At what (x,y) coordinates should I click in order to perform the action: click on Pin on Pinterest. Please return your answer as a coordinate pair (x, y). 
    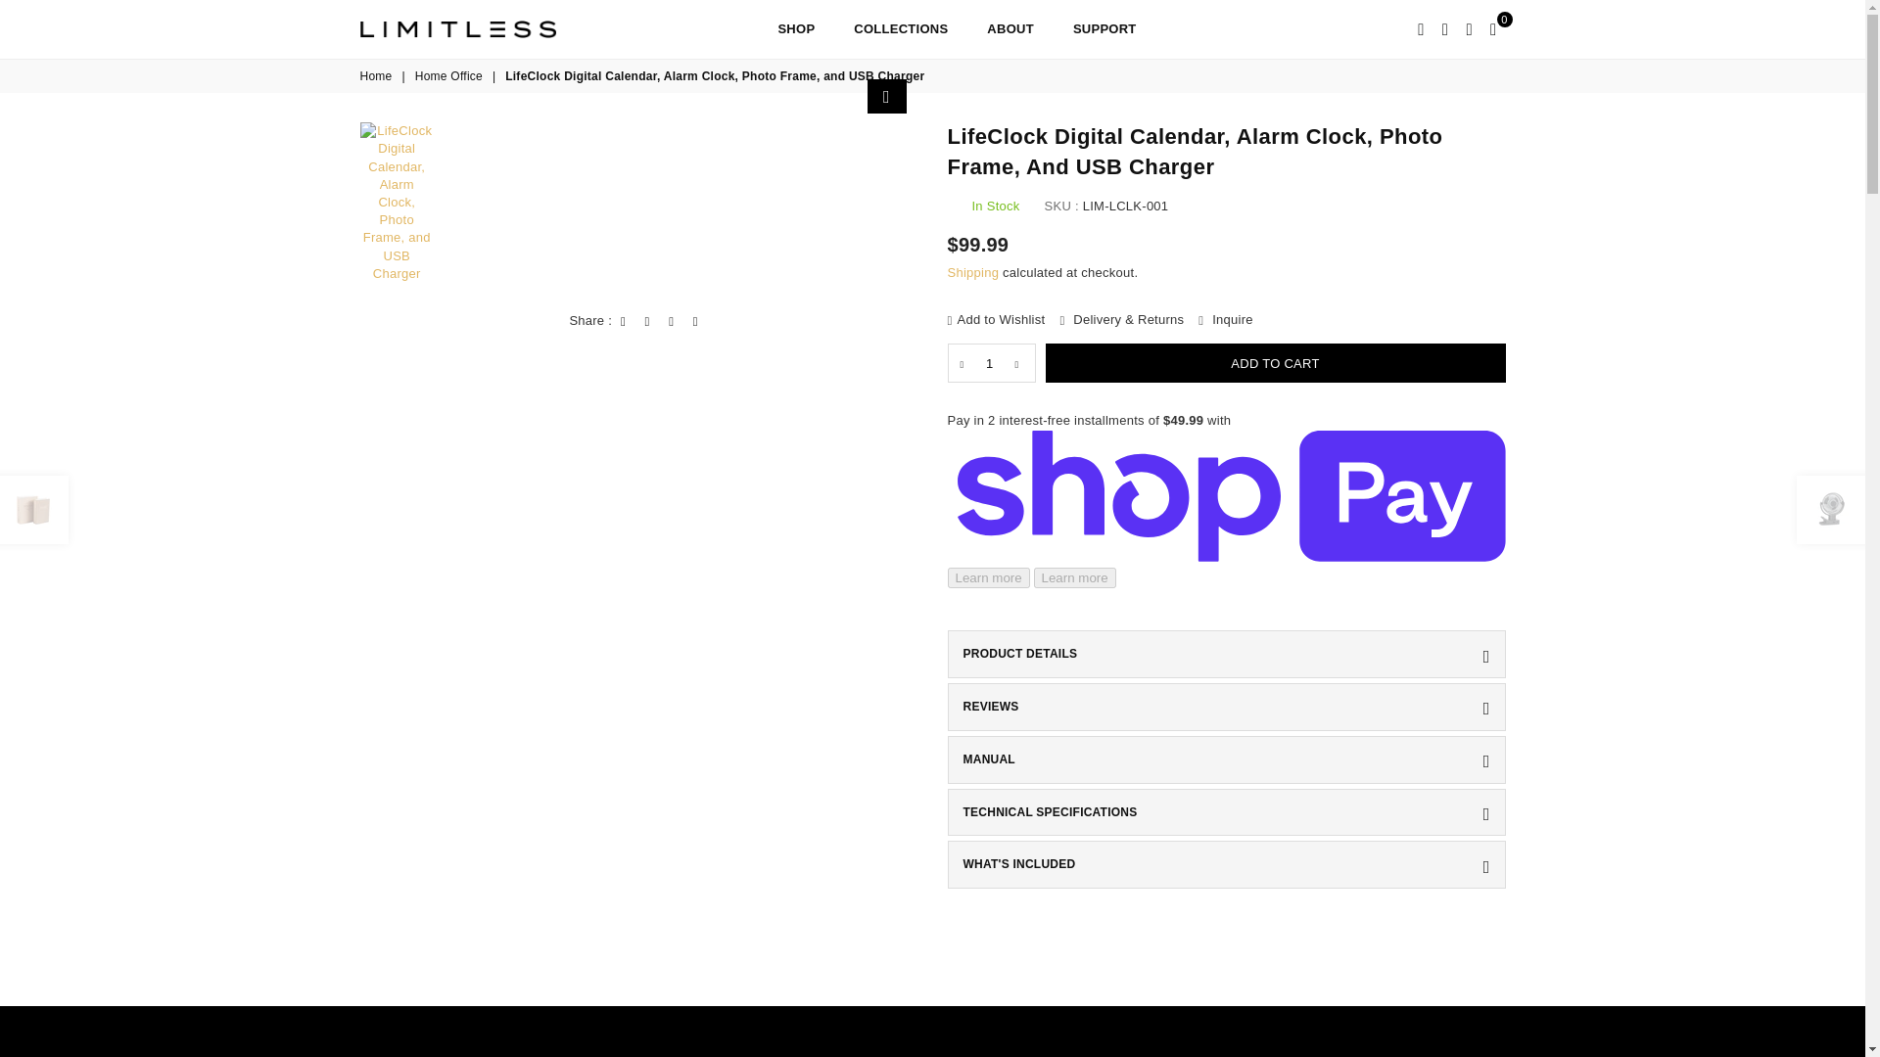
    Looking at the image, I should click on (671, 321).